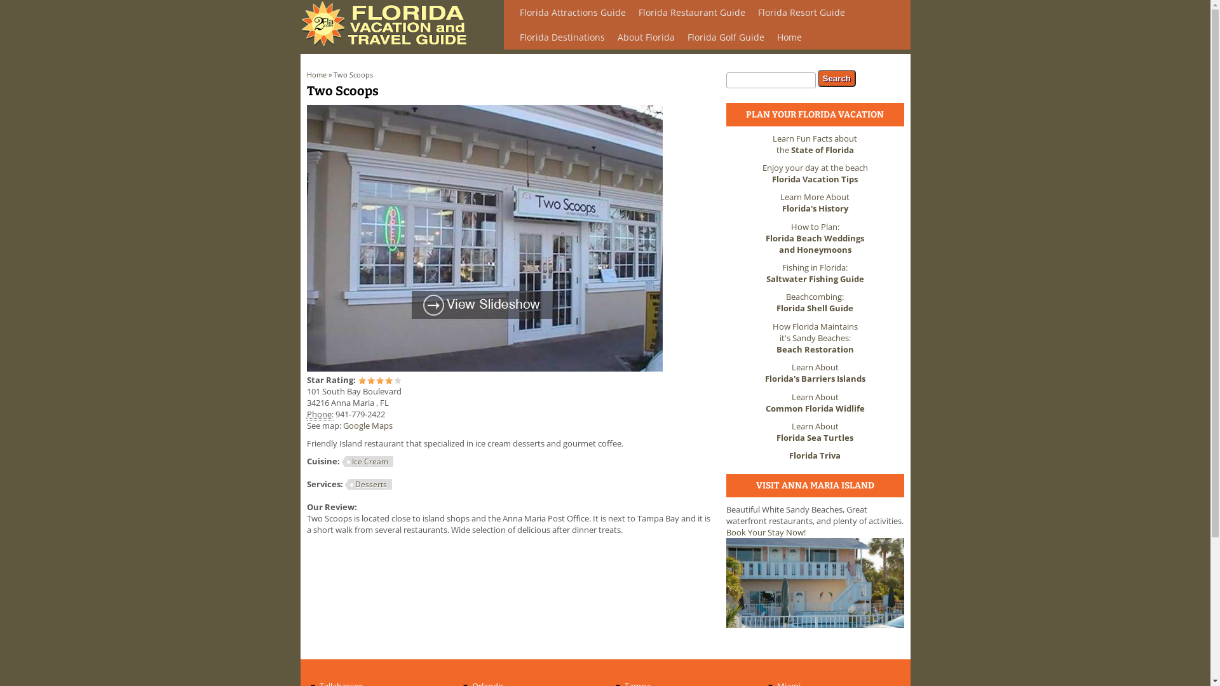 The height and width of the screenshot is (686, 1220). Describe the element at coordinates (484, 368) in the screenshot. I see `Two Scoops` at that location.